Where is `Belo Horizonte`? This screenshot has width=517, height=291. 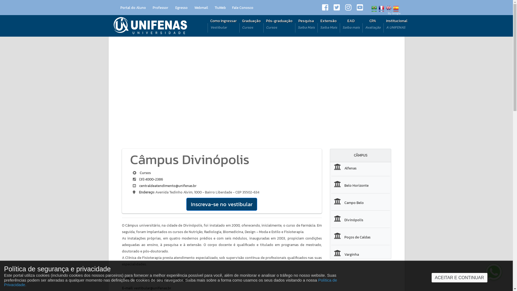
Belo Horizonte is located at coordinates (350, 185).